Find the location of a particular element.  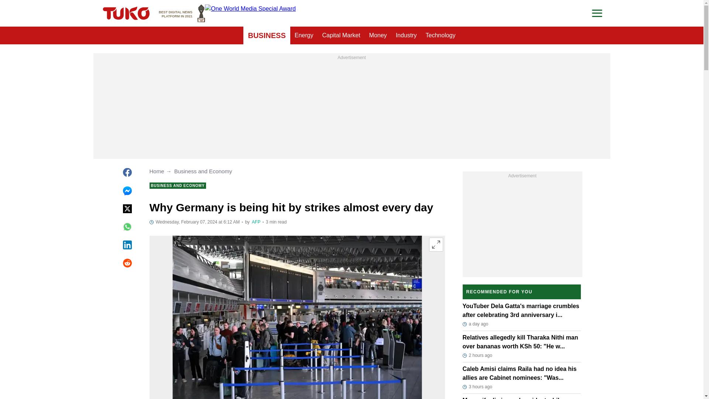

Money is located at coordinates (378, 35).